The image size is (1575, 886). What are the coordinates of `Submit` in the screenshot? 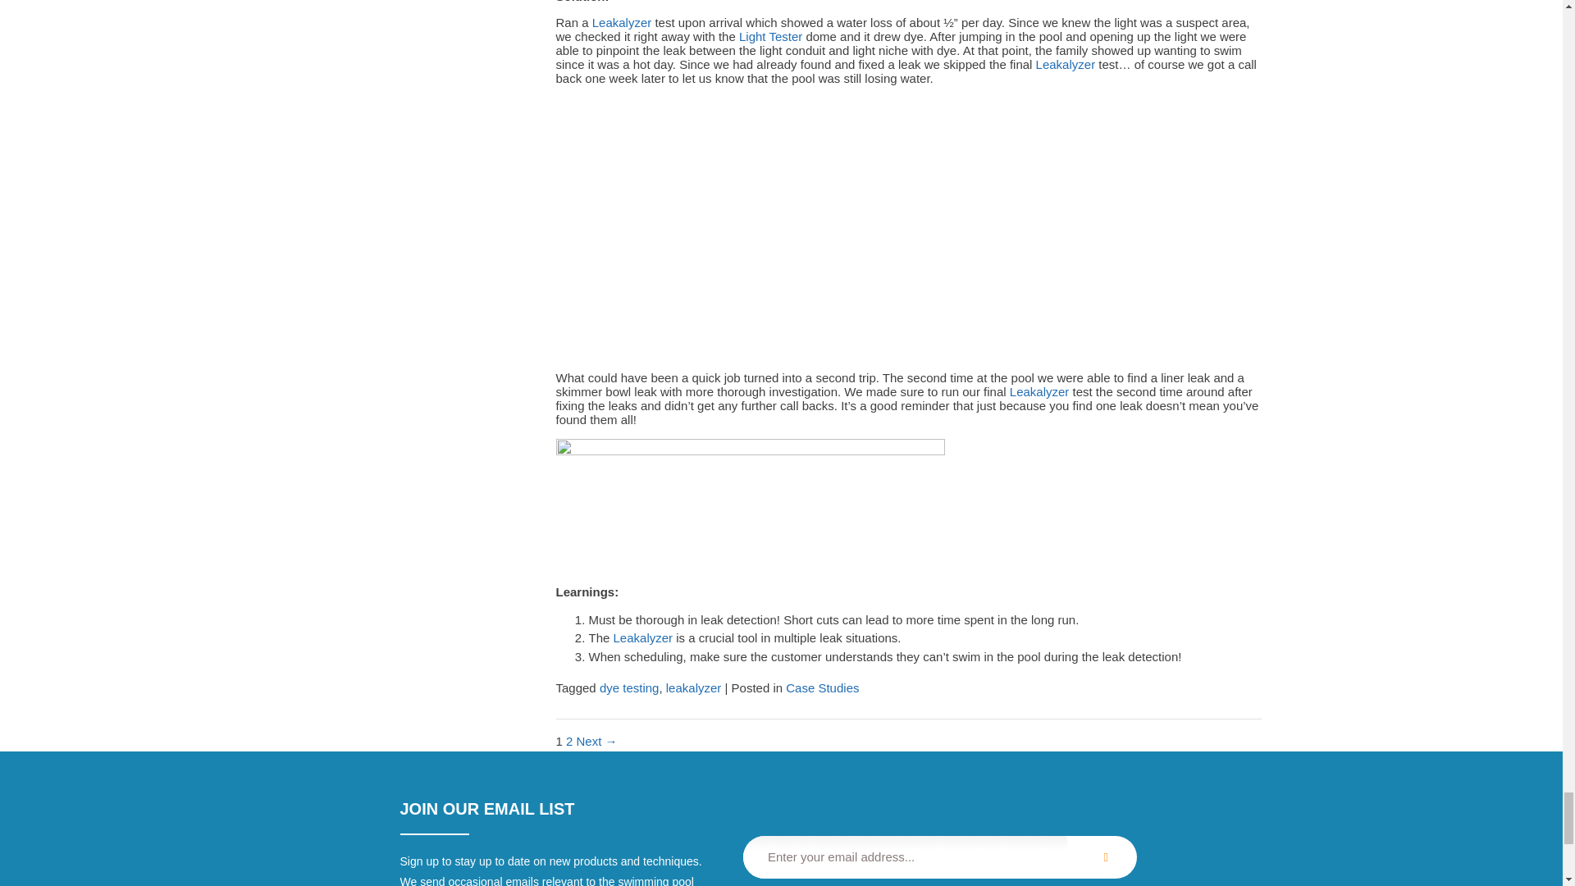 It's located at (1102, 857).